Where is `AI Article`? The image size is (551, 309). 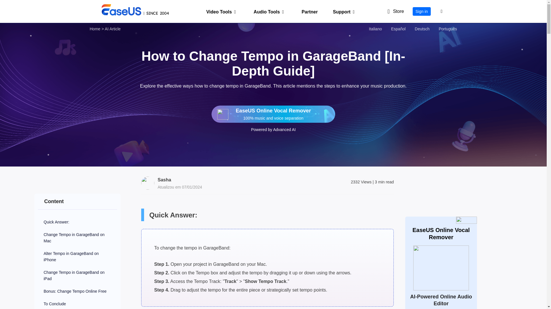
AI Article is located at coordinates (112, 29).